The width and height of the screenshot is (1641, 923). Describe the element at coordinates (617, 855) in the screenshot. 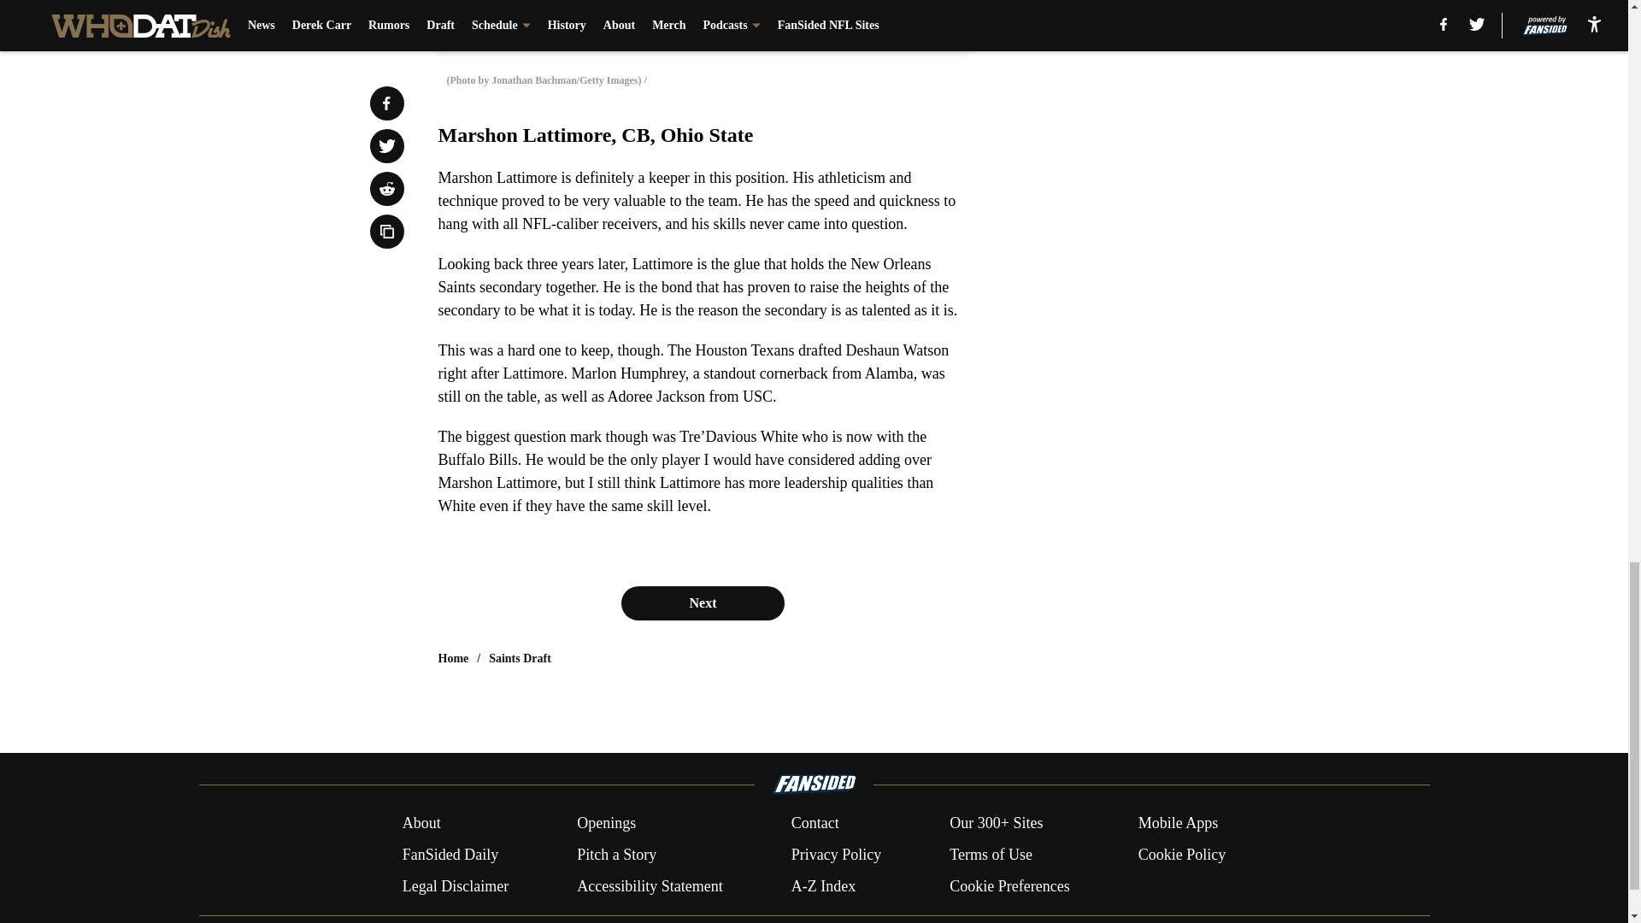

I see `Pitch a Story` at that location.